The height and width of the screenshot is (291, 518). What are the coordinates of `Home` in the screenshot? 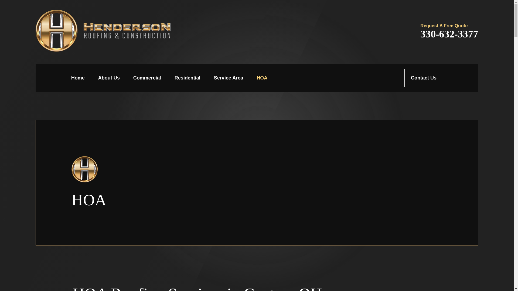 It's located at (103, 31).